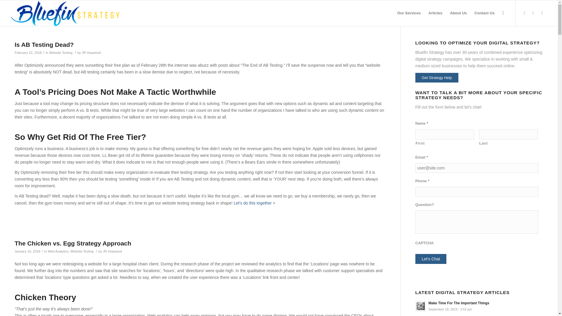 Image resolution: width=562 pixels, height=316 pixels. What do you see at coordinates (458, 13) in the screenshot?
I see `About Us` at bounding box center [458, 13].